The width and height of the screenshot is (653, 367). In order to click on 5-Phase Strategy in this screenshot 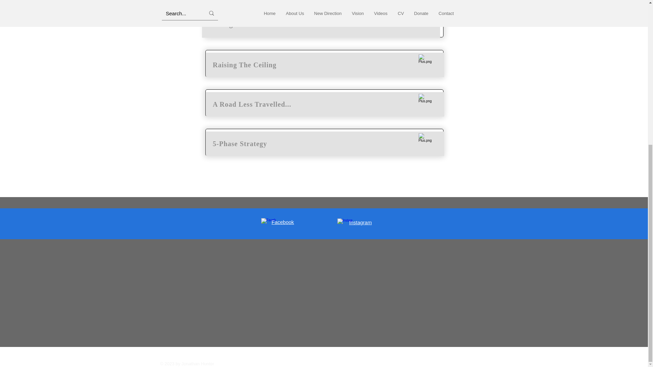, I will do `click(325, 143)`.